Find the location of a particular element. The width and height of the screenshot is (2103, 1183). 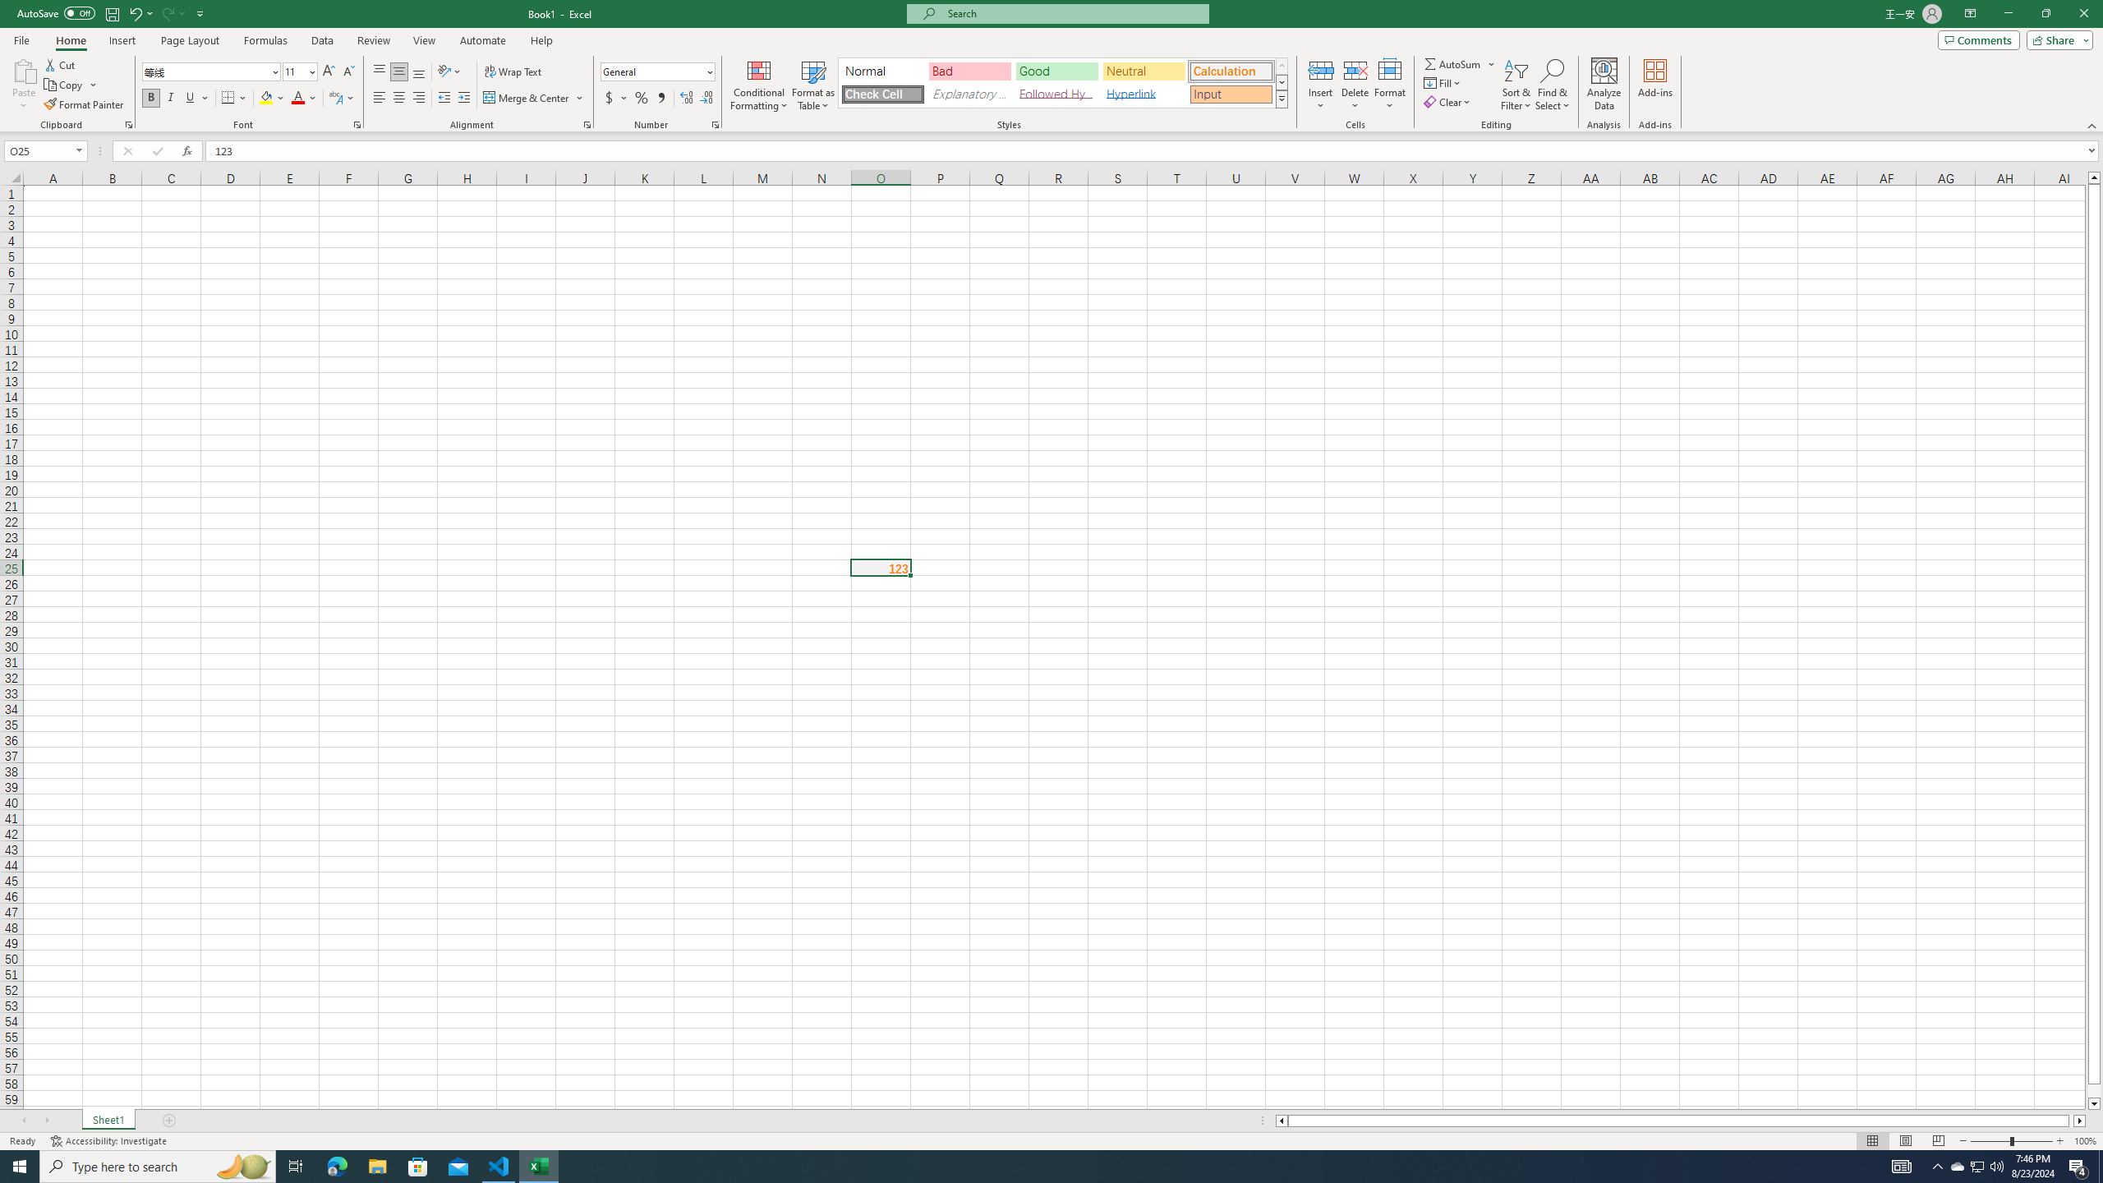

Format Painter is located at coordinates (85, 105).